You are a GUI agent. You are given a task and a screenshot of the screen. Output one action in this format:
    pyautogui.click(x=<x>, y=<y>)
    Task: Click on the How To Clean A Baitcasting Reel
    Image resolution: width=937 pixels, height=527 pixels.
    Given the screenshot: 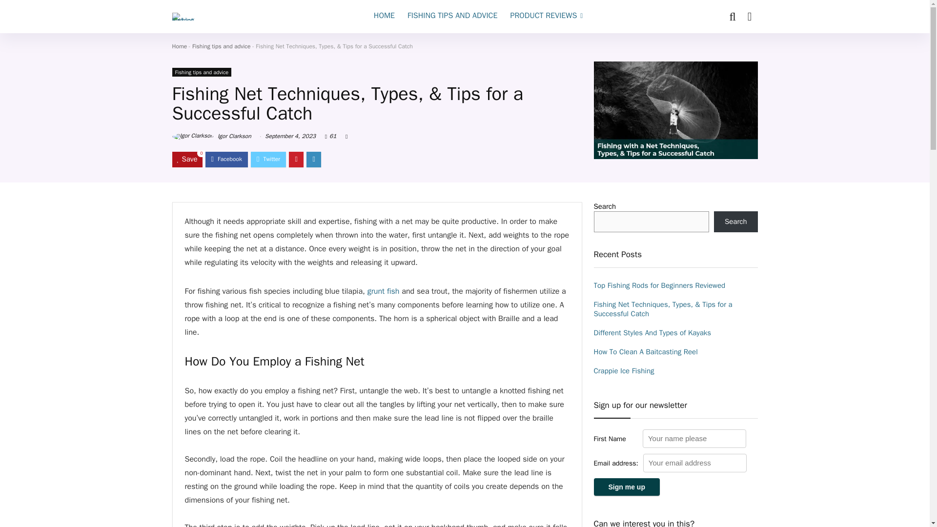 What is the action you would take?
    pyautogui.click(x=645, y=351)
    